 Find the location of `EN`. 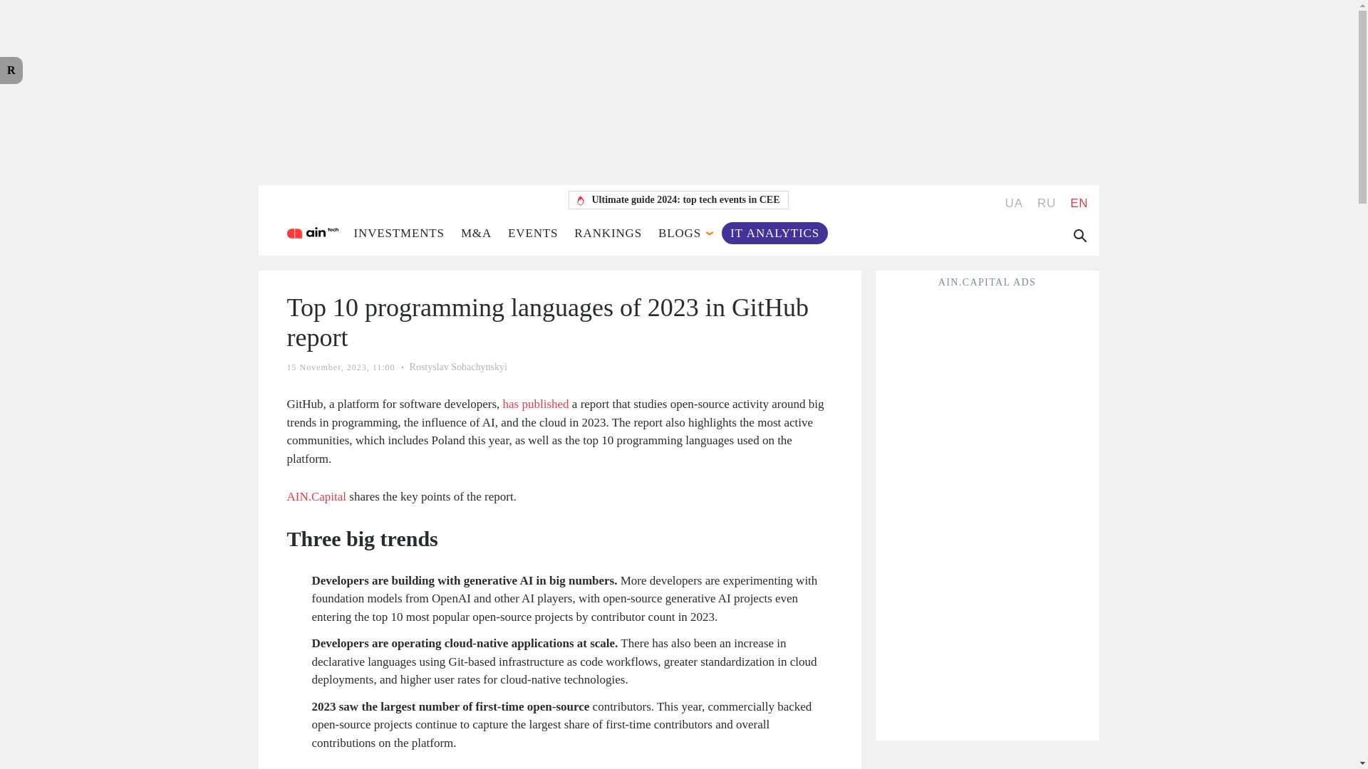

EN is located at coordinates (1079, 203).